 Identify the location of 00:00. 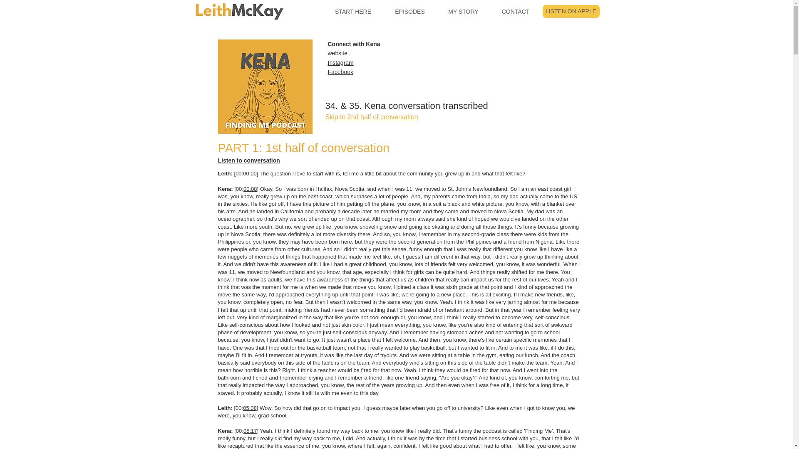
(242, 174).